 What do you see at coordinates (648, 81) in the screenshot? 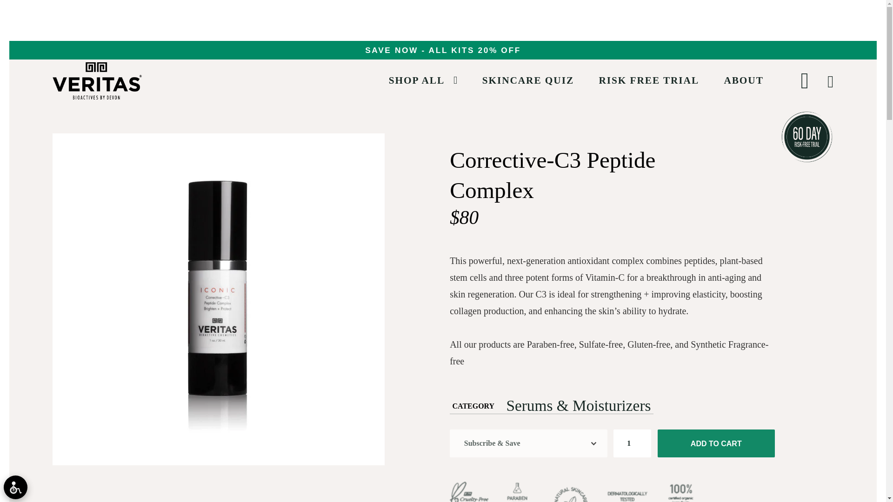
I see `RISK FREE TRIAL` at bounding box center [648, 81].